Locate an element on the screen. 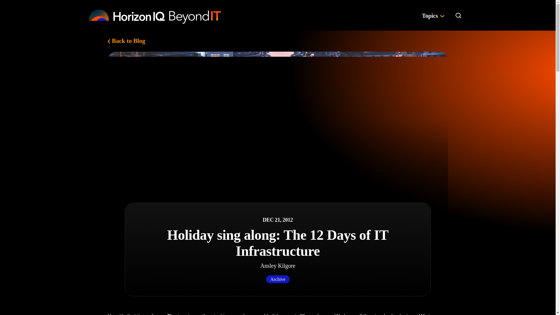 The height and width of the screenshot is (315, 560). Archive is located at coordinates (278, 279).